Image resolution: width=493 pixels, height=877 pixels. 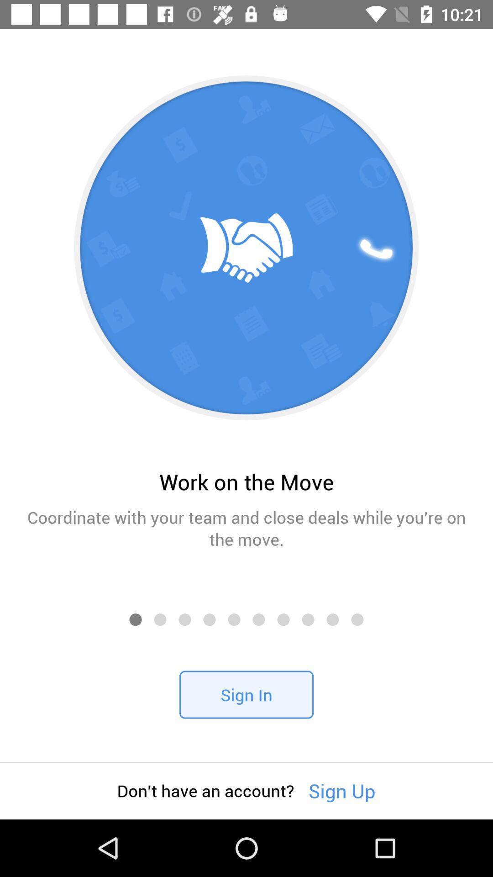 I want to click on select the first image on the web page, so click(x=246, y=248).